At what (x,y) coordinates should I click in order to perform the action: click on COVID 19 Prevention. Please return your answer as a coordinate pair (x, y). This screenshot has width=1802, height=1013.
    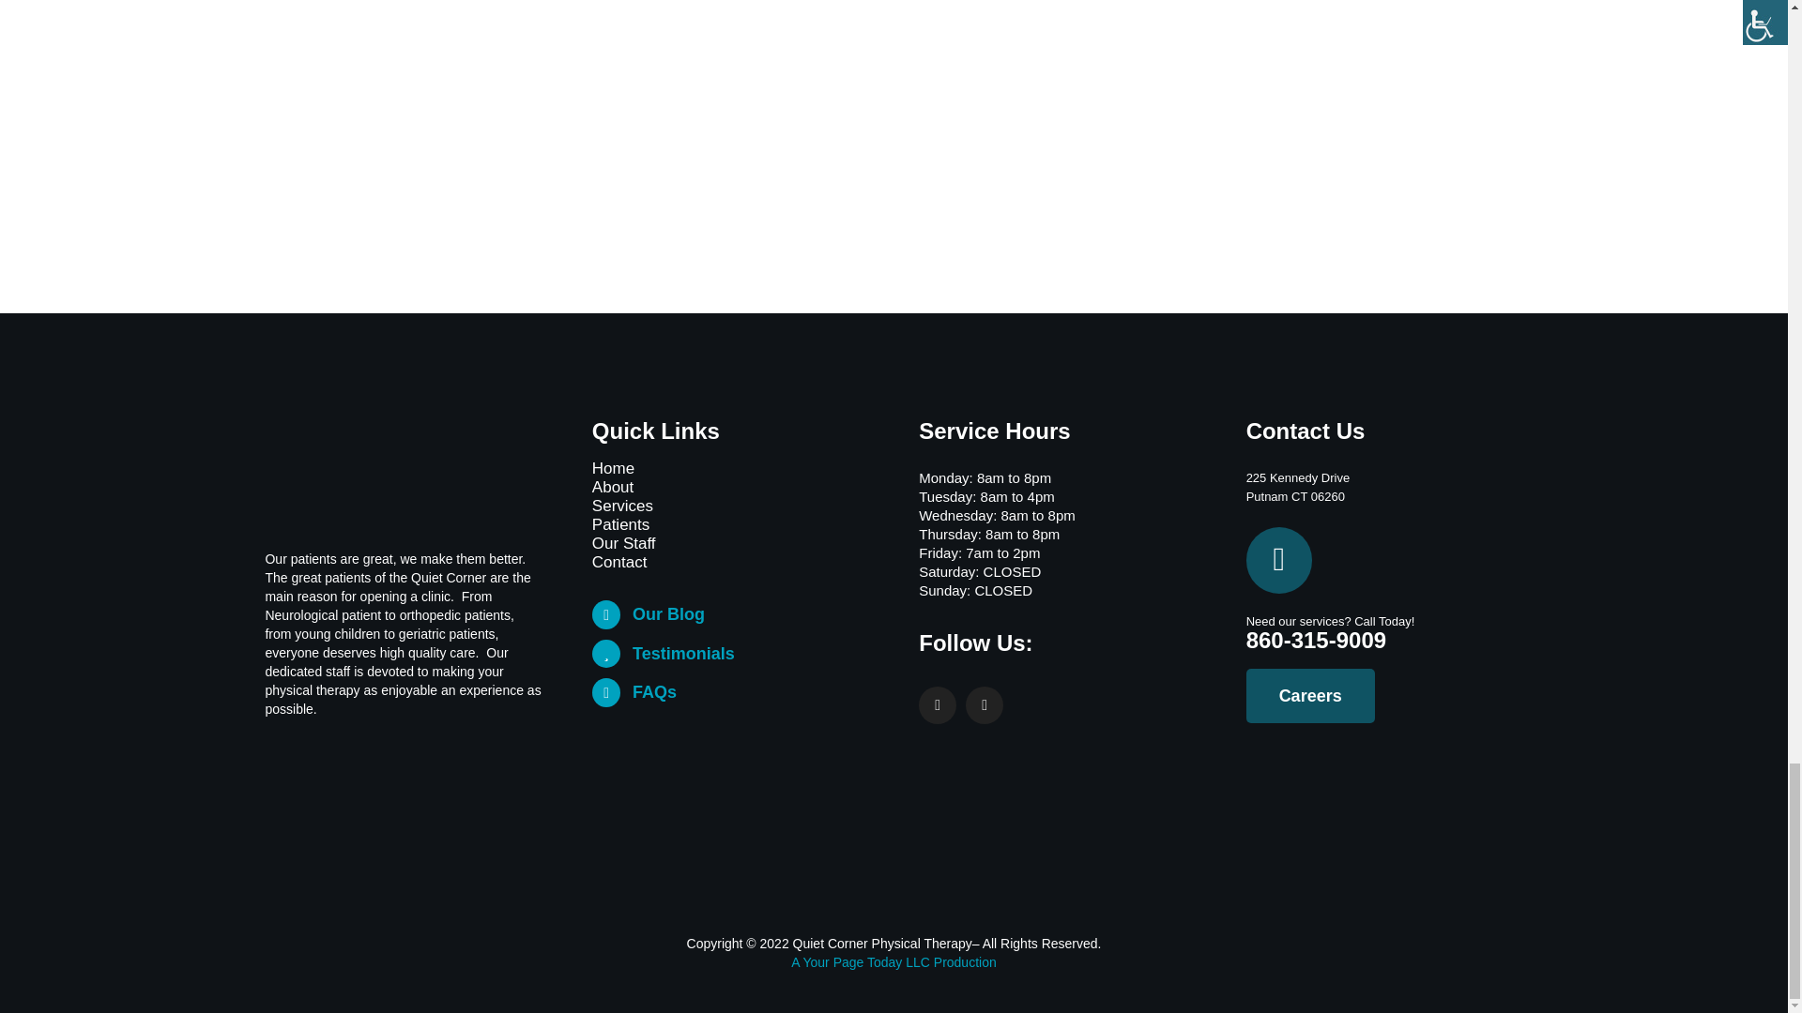
    Looking at the image, I should click on (1331, 812).